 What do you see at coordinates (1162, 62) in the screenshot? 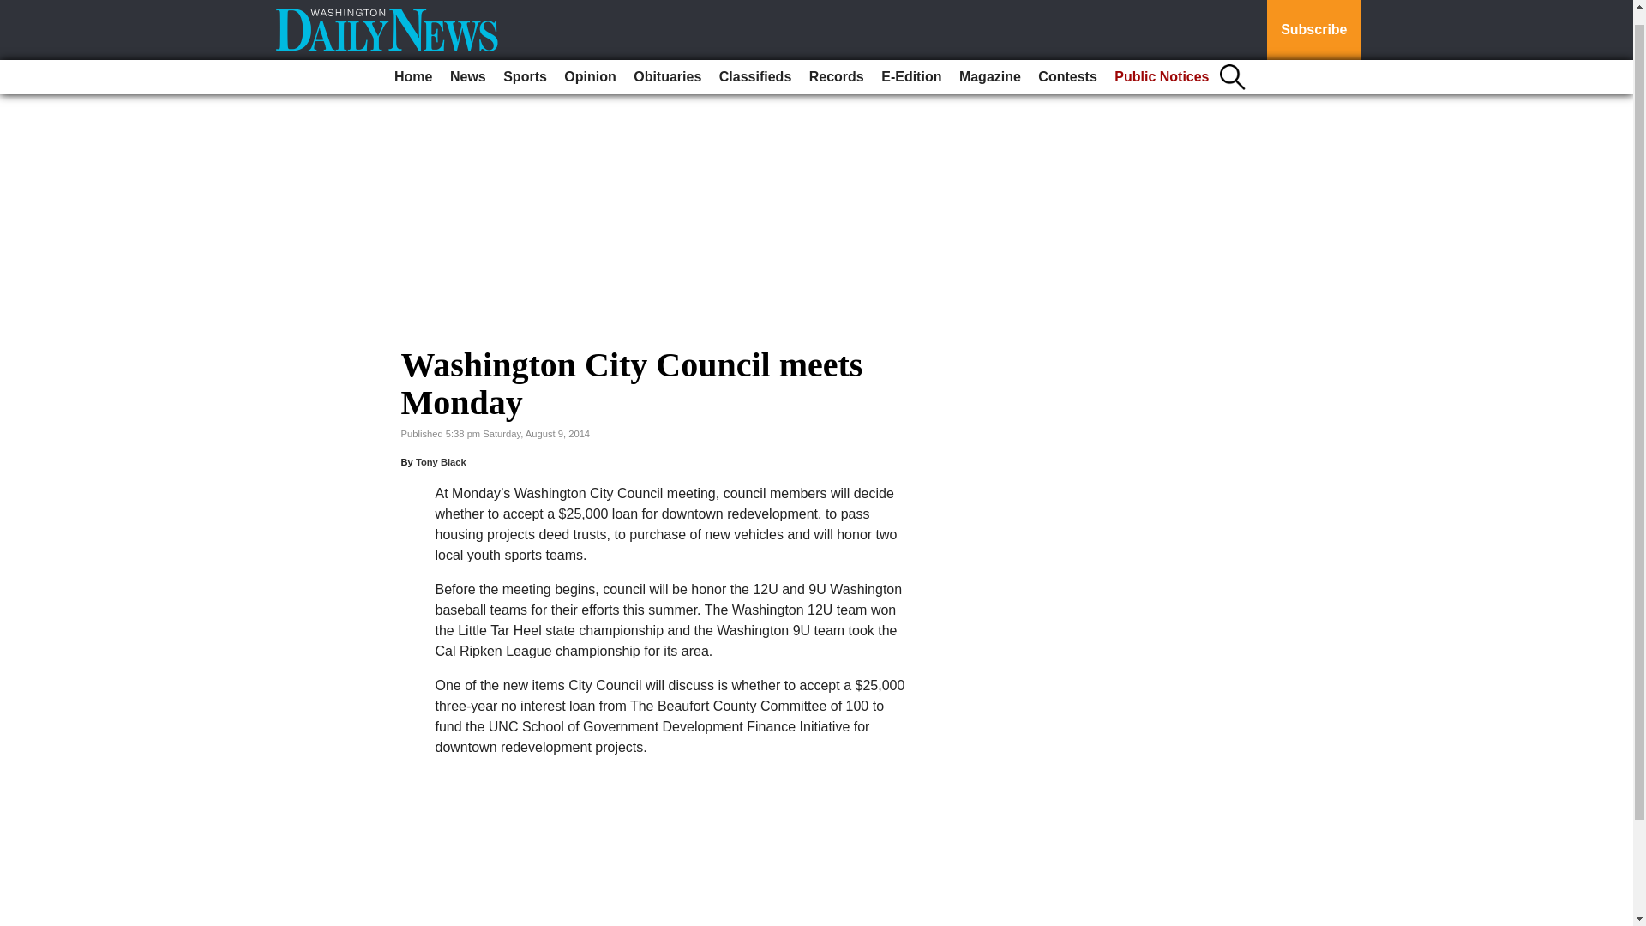
I see `Public Notices` at bounding box center [1162, 62].